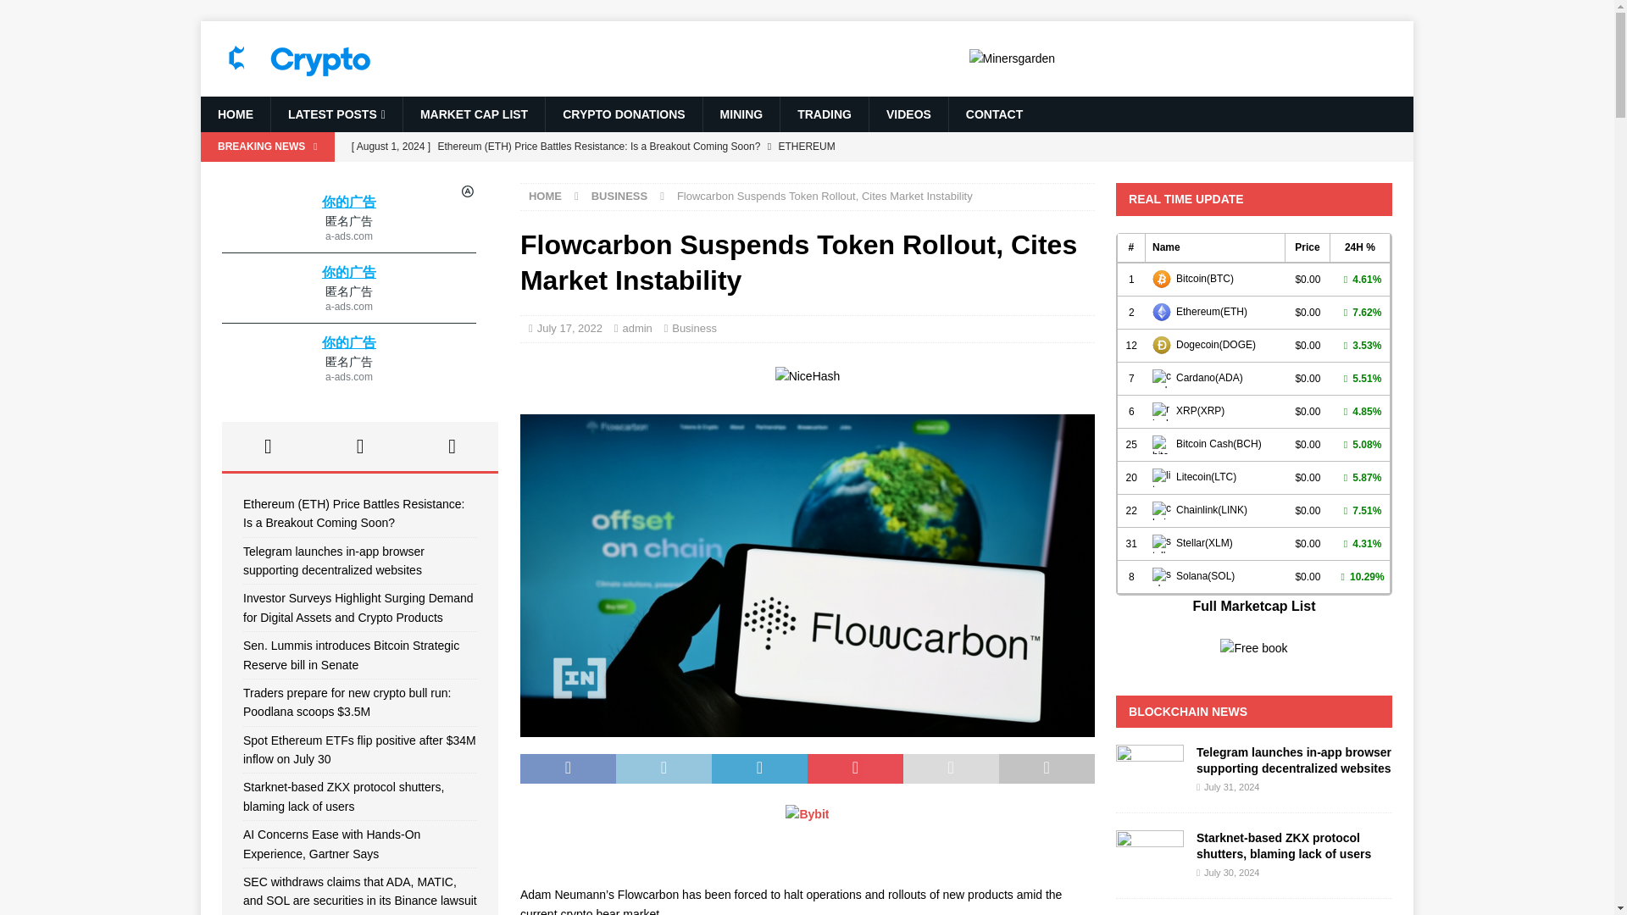  I want to click on TRADING, so click(824, 114).